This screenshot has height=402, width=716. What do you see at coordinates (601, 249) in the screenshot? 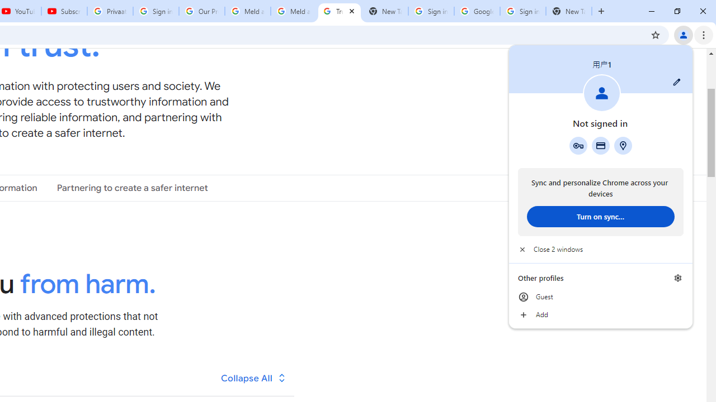
I see `Close 2 windows` at bounding box center [601, 249].